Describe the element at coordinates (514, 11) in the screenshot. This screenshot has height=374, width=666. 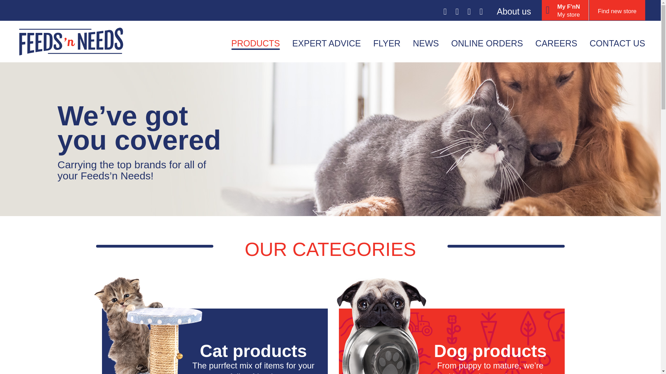
I see `About us` at that location.